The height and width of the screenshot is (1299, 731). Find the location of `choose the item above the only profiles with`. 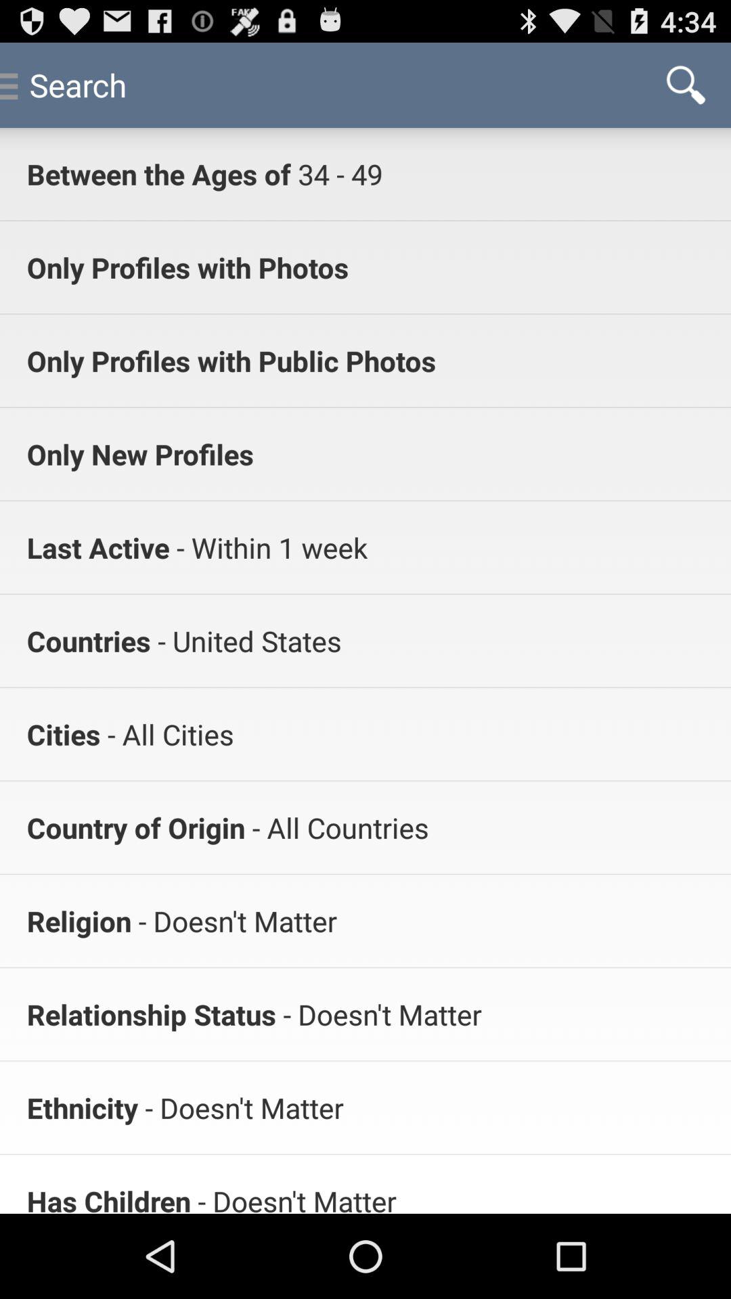

choose the item above the only profiles with is located at coordinates (336, 173).